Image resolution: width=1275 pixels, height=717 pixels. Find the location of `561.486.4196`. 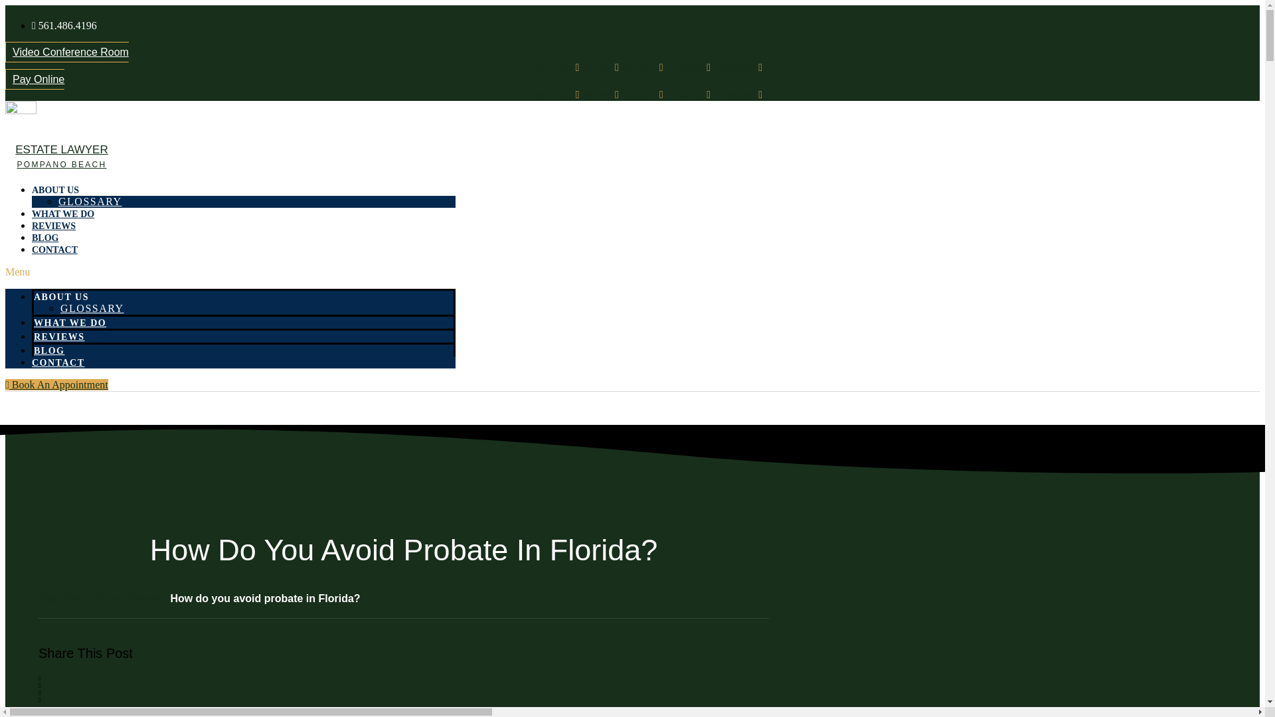

561.486.4196 is located at coordinates (64, 25).